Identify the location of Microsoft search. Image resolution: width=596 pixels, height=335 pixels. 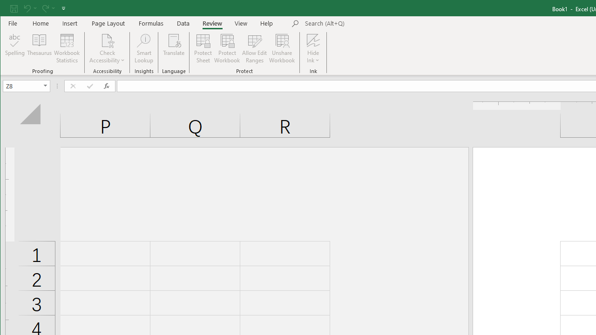
(370, 24).